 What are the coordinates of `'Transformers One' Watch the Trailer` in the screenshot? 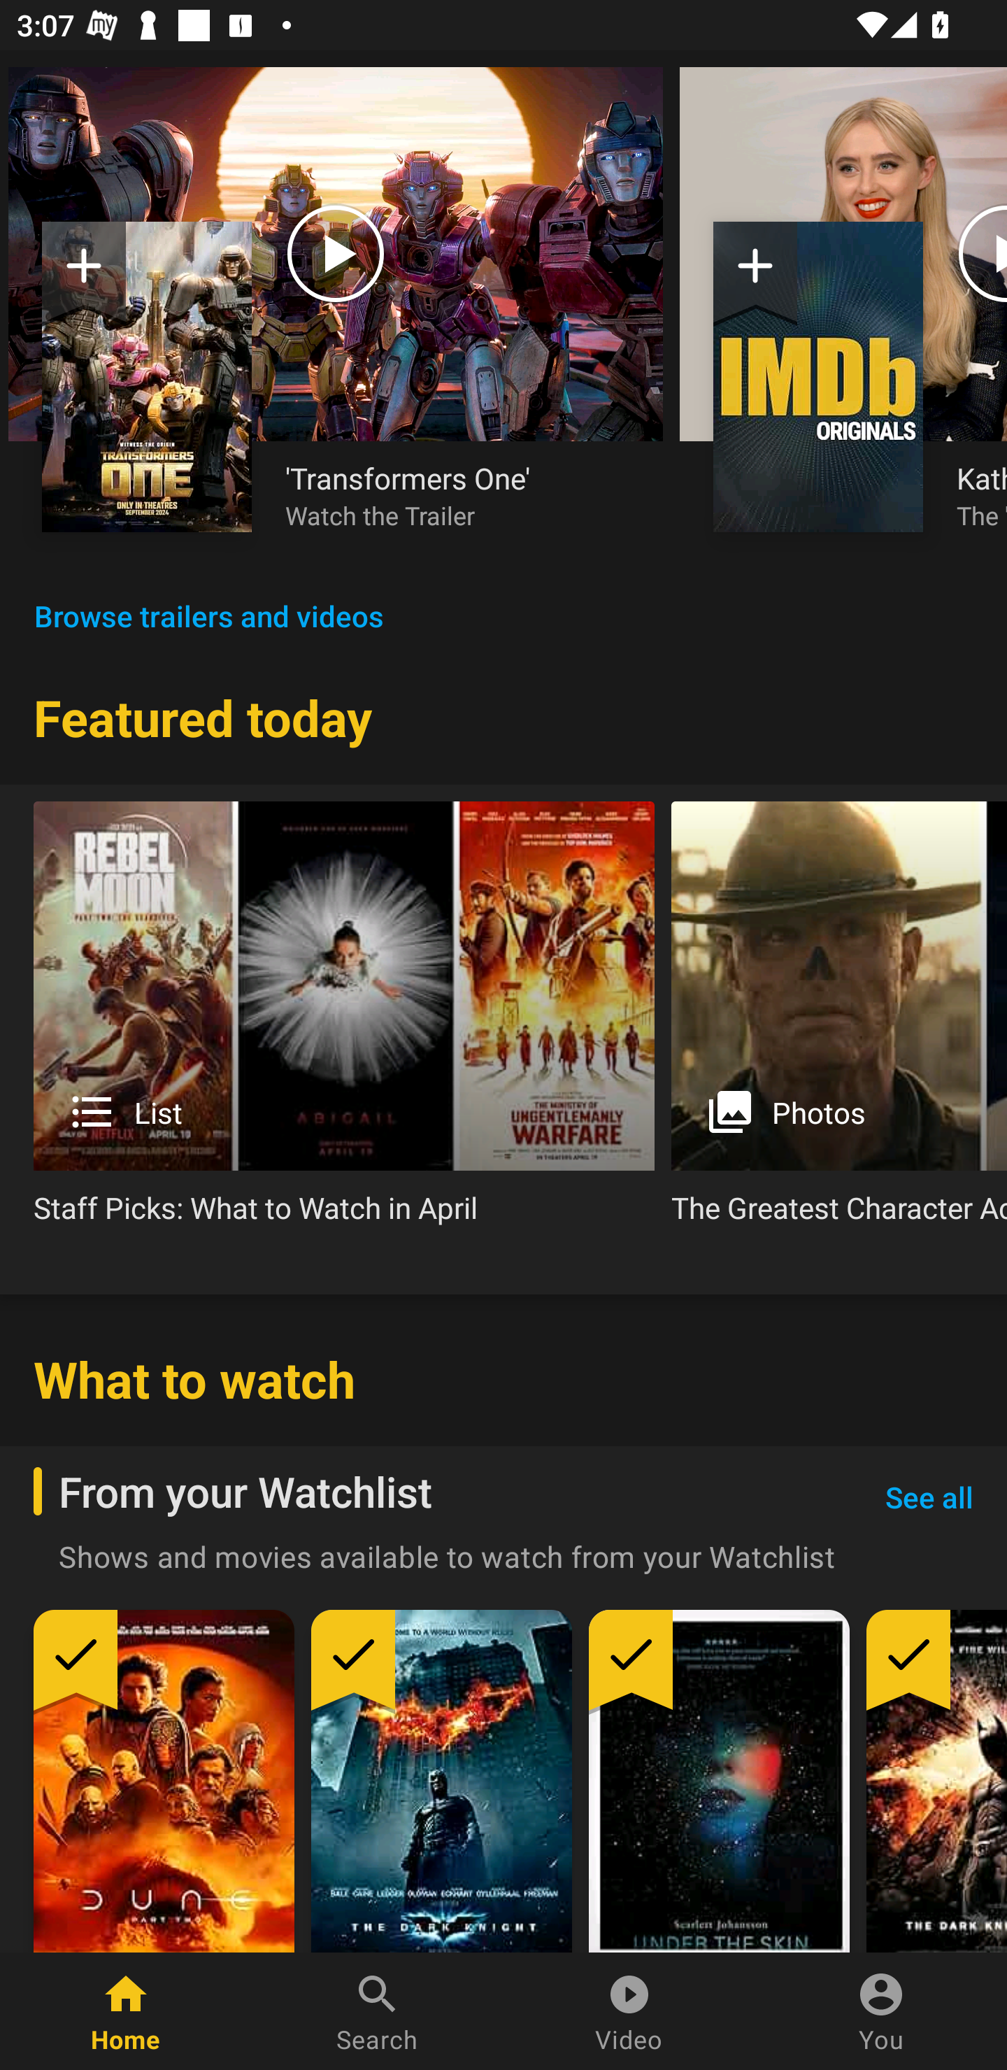 It's located at (457, 494).